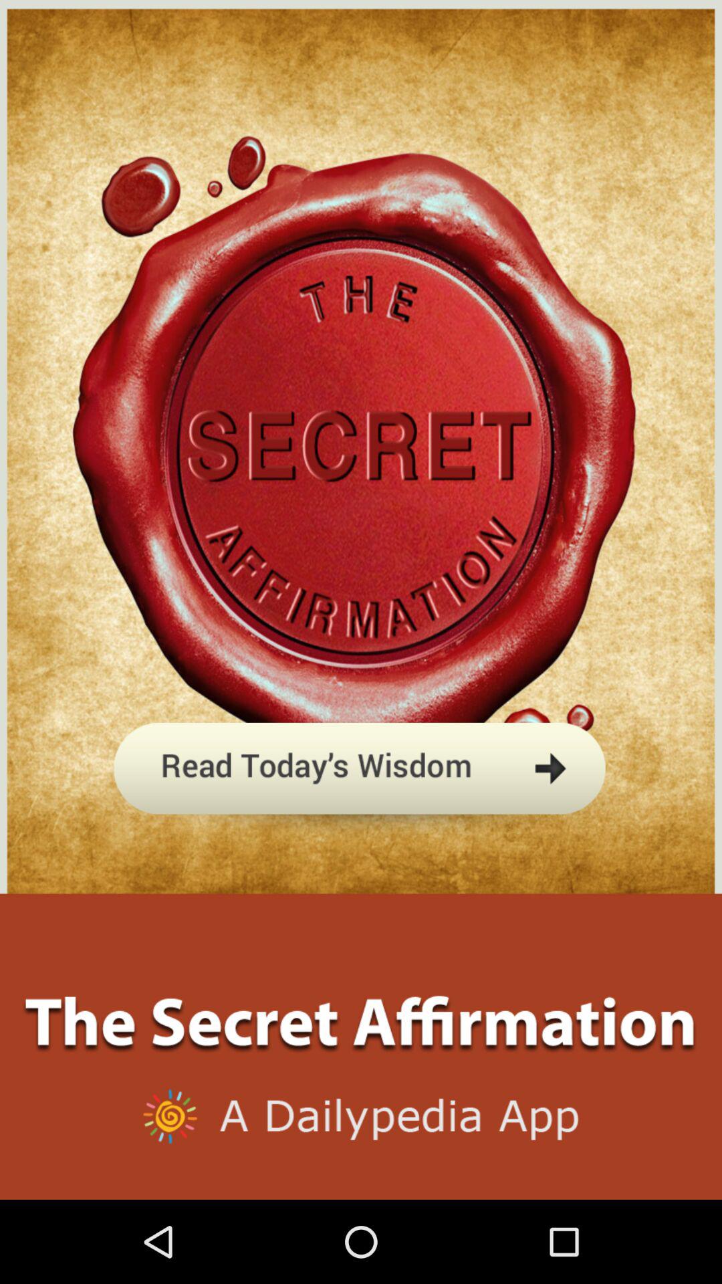 This screenshot has height=1284, width=722. Describe the element at coordinates (361, 832) in the screenshot. I see `read text` at that location.